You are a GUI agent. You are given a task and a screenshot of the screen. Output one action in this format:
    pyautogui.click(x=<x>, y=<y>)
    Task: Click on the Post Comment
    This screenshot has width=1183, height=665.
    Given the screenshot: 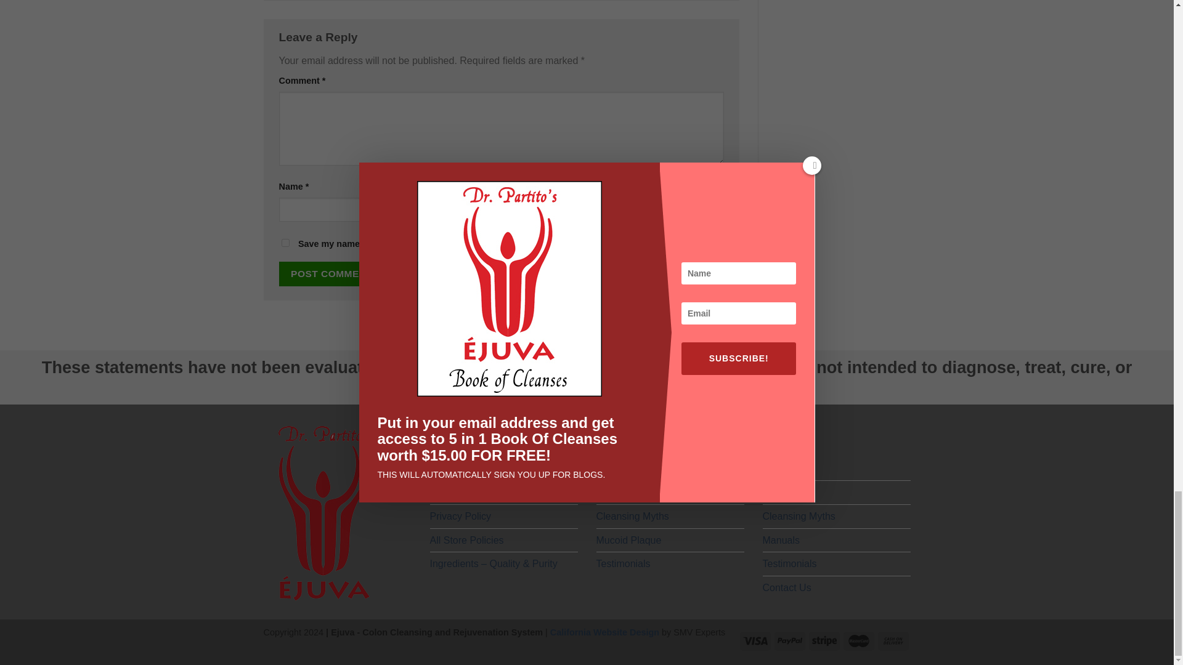 What is the action you would take?
    pyautogui.click(x=331, y=273)
    